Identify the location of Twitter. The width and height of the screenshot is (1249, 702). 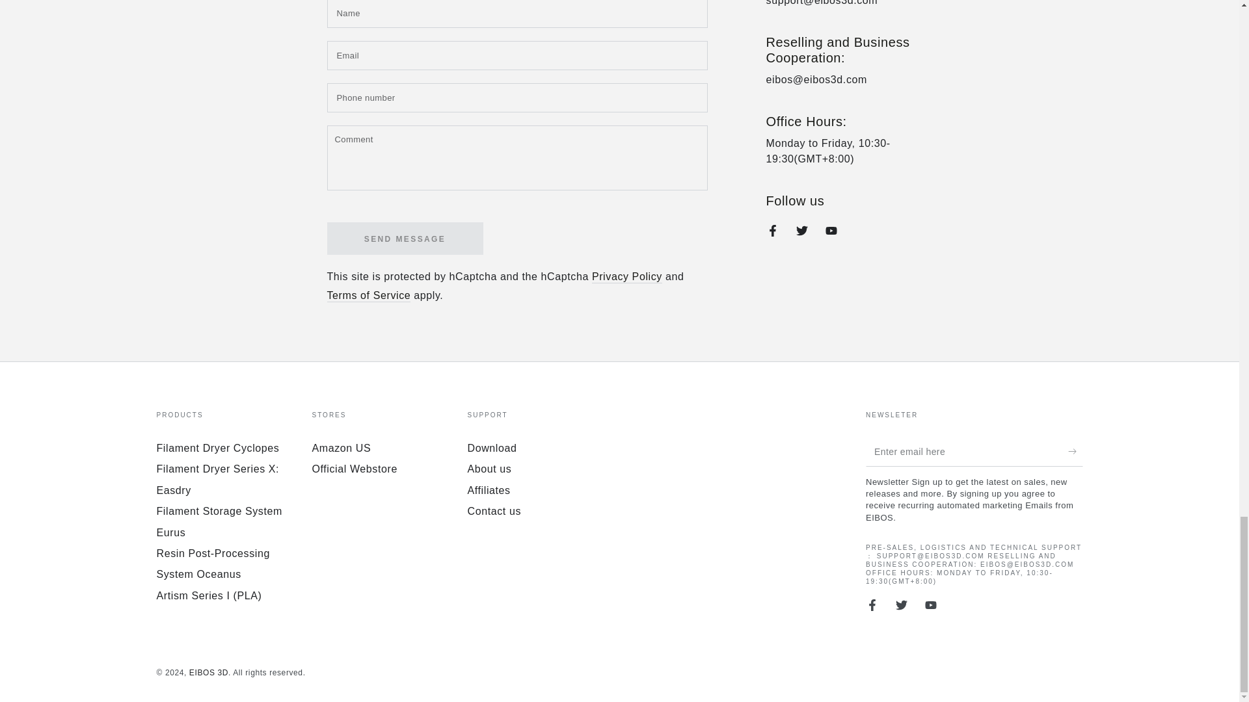
(802, 231).